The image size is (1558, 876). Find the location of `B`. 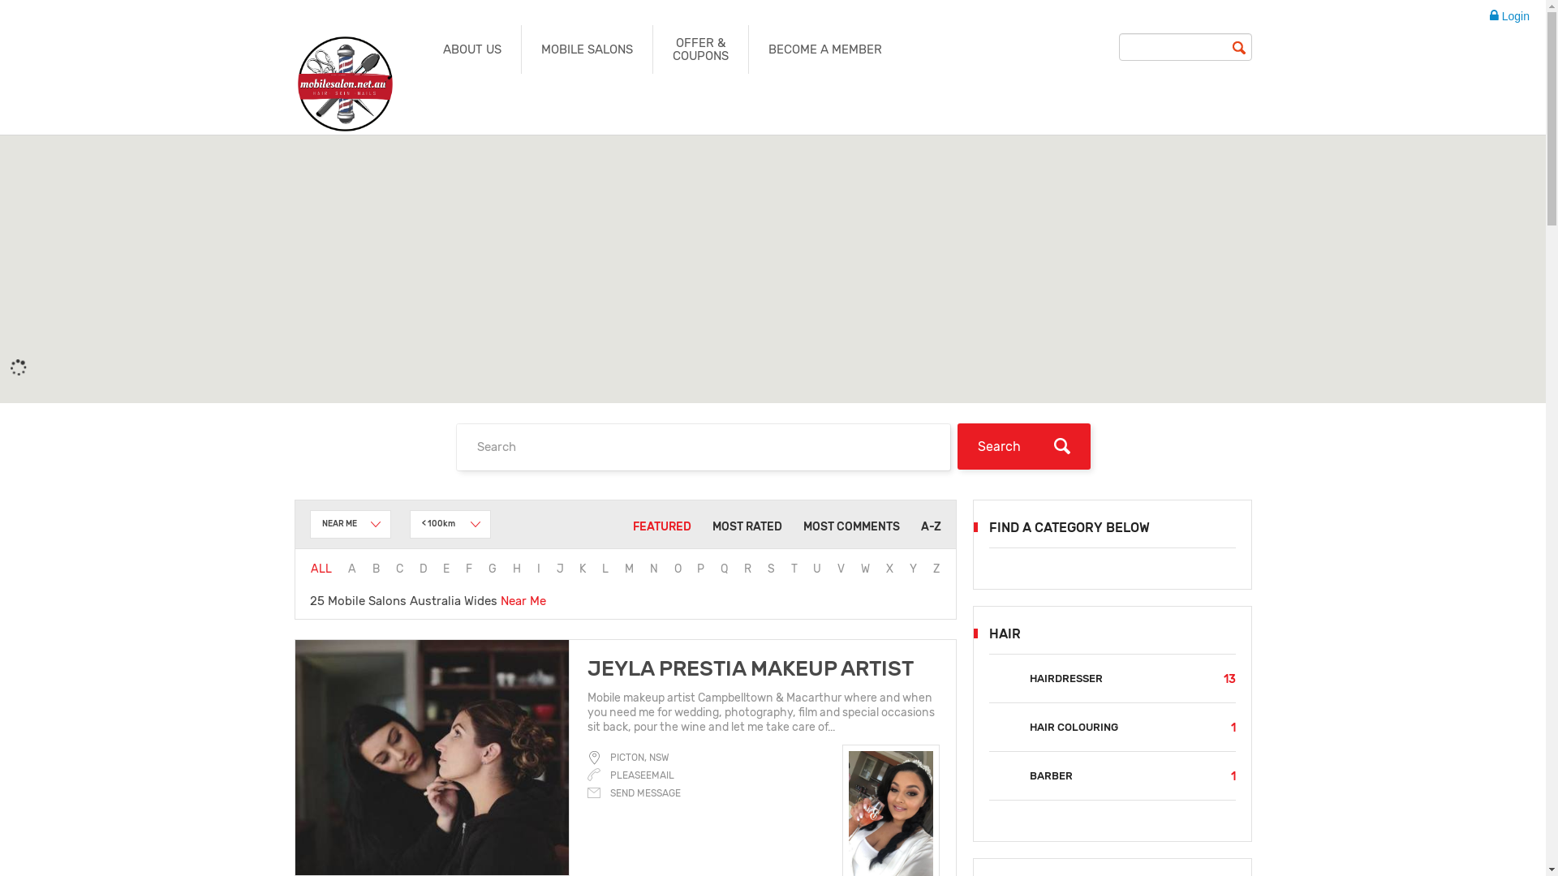

B is located at coordinates (377, 569).